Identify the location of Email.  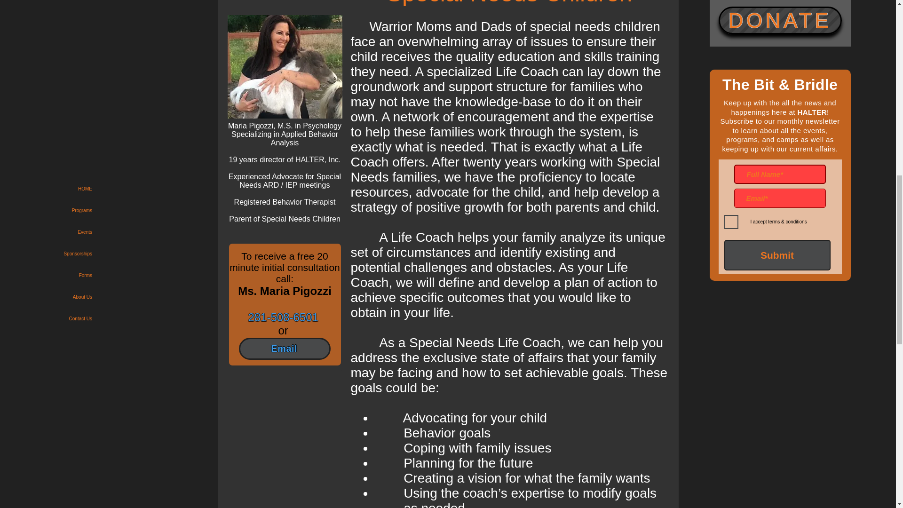
(285, 349).